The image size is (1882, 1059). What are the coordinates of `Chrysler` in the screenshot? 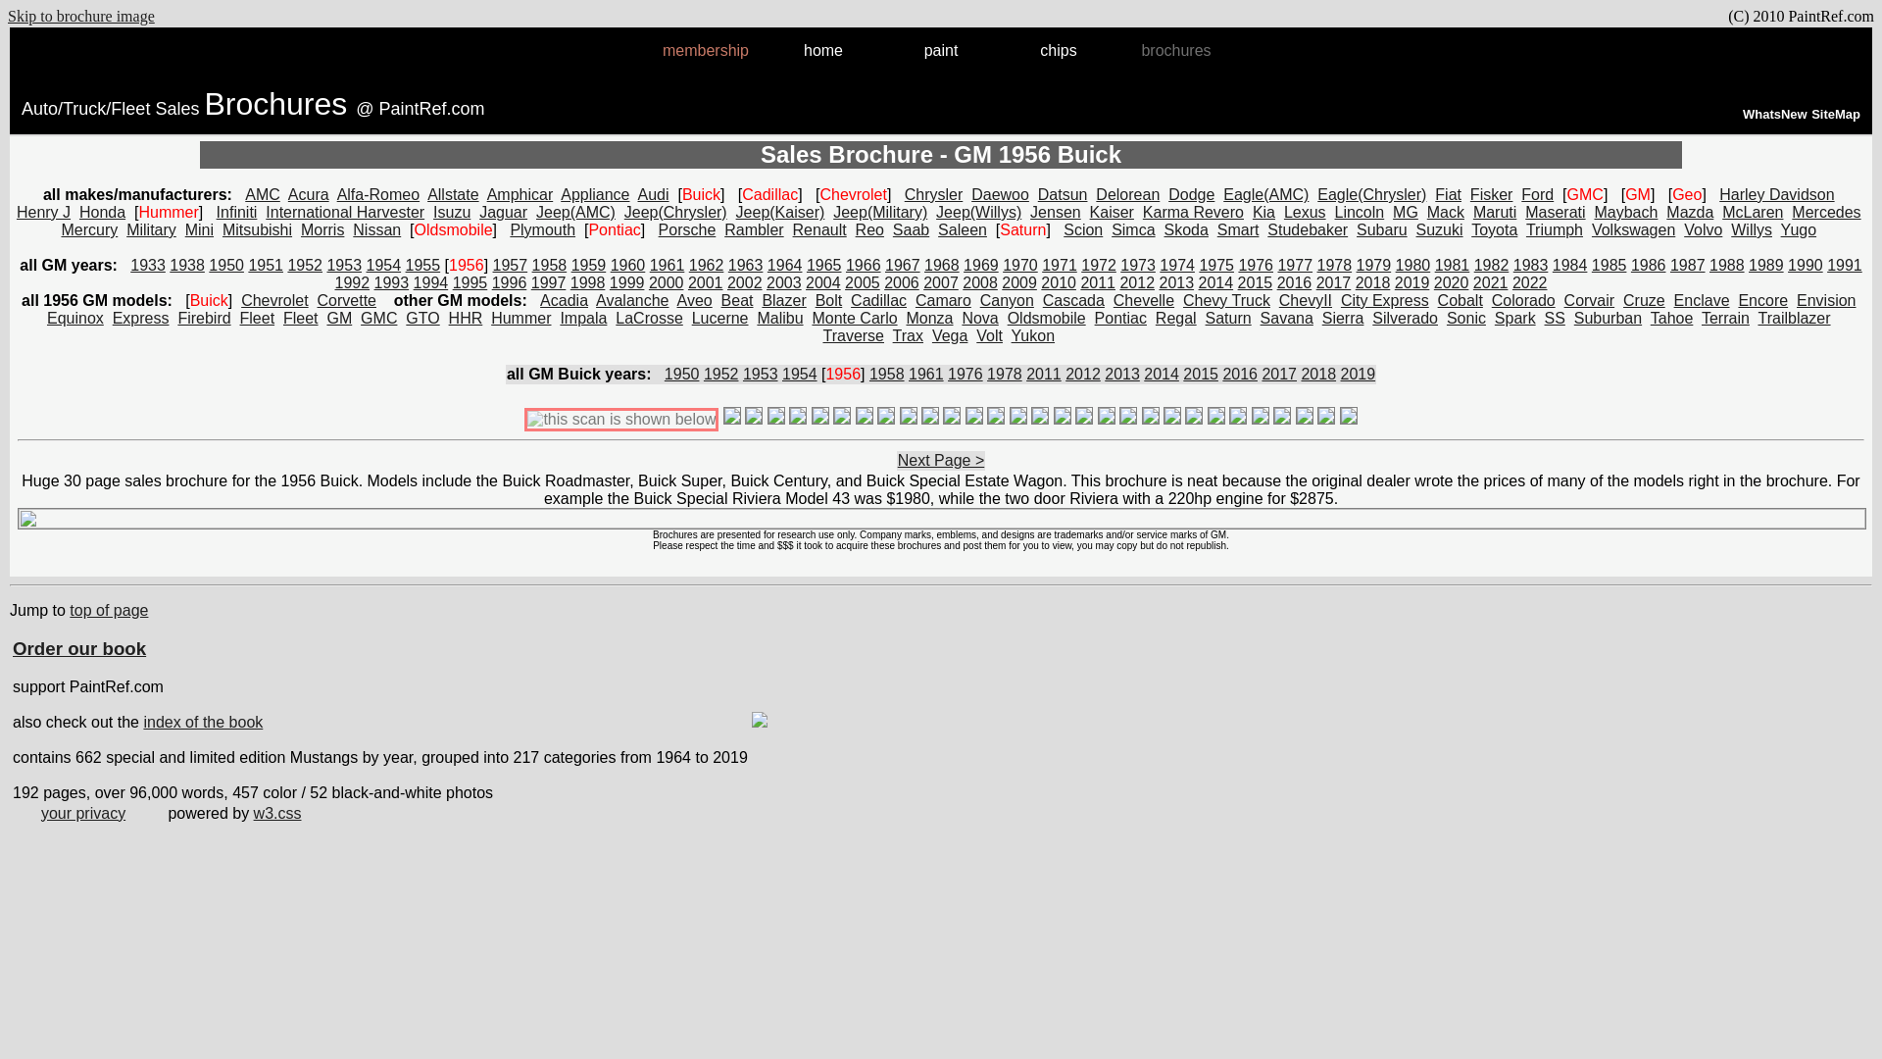 It's located at (934, 194).